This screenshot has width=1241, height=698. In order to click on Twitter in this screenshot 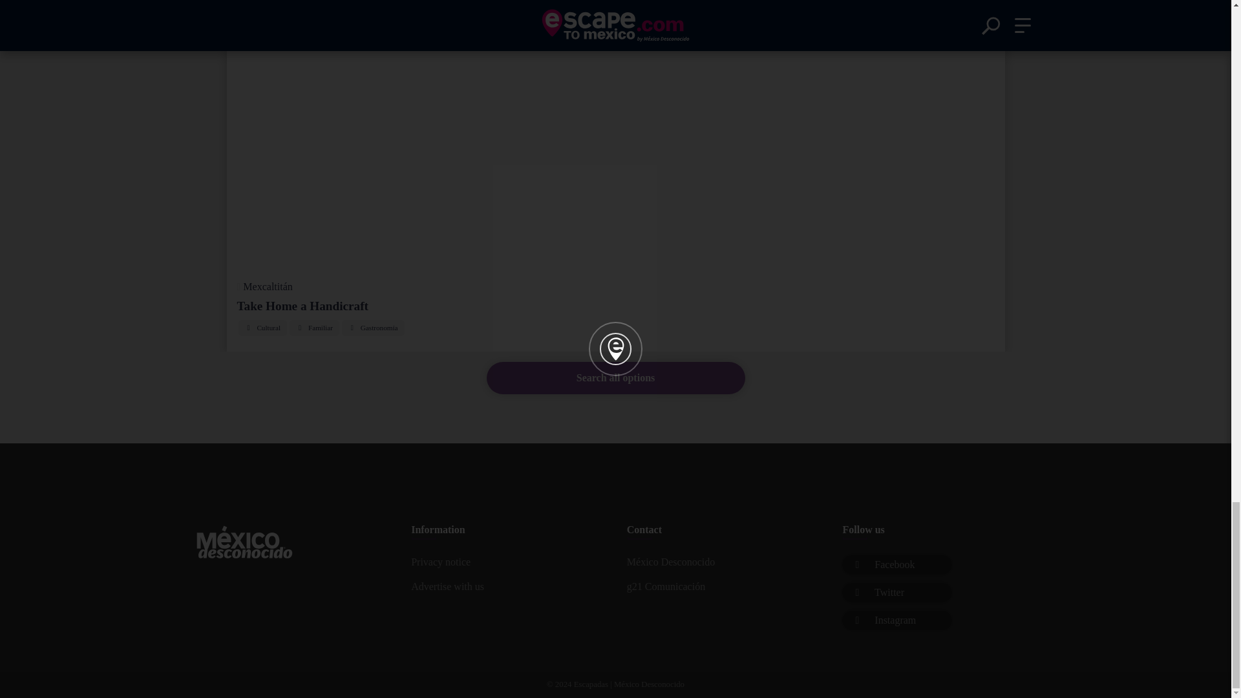, I will do `click(897, 592)`.